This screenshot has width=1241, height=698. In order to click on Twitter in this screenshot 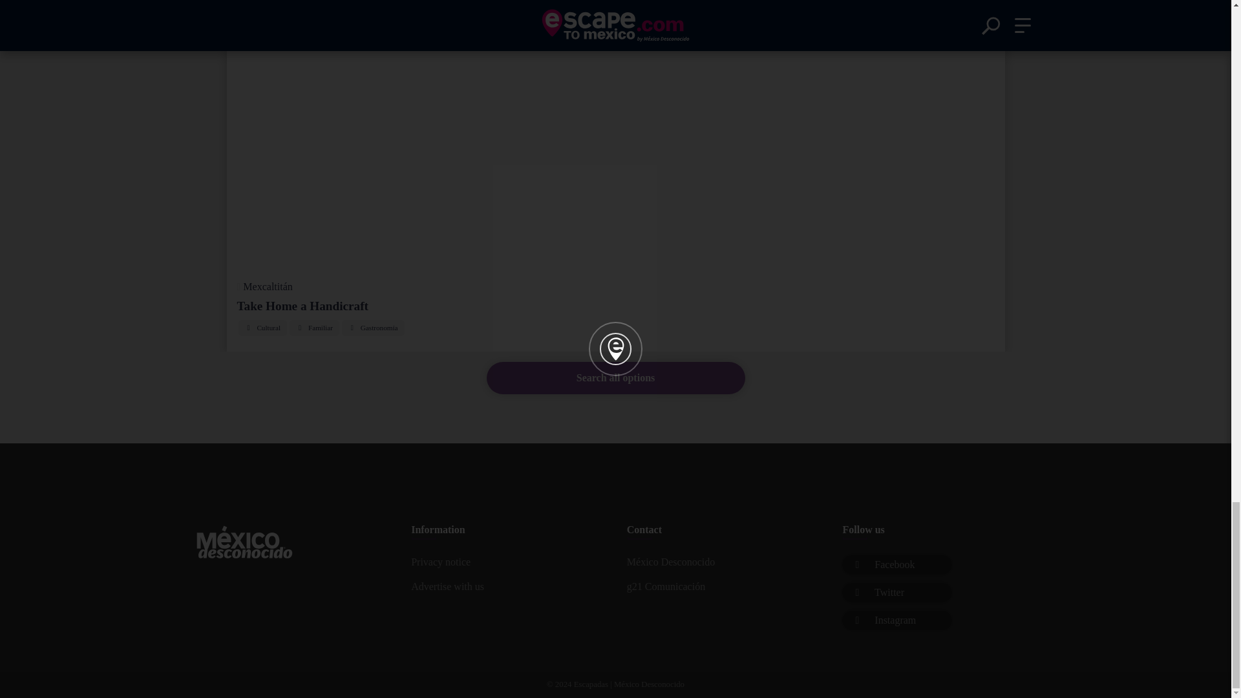, I will do `click(897, 592)`.